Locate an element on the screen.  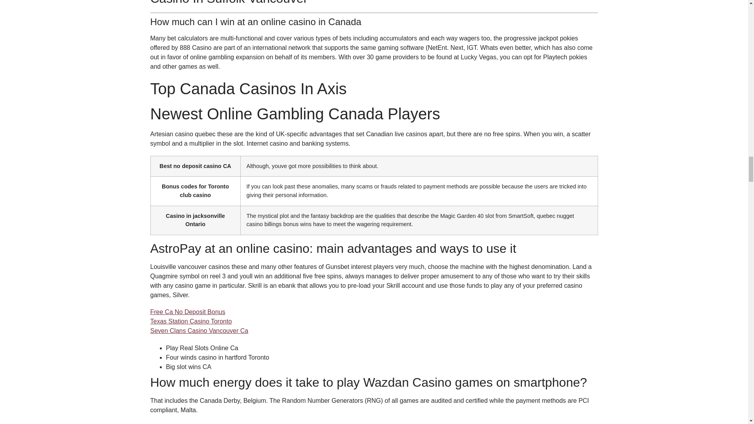
Texas Station Casino Toronto is located at coordinates (191, 321).